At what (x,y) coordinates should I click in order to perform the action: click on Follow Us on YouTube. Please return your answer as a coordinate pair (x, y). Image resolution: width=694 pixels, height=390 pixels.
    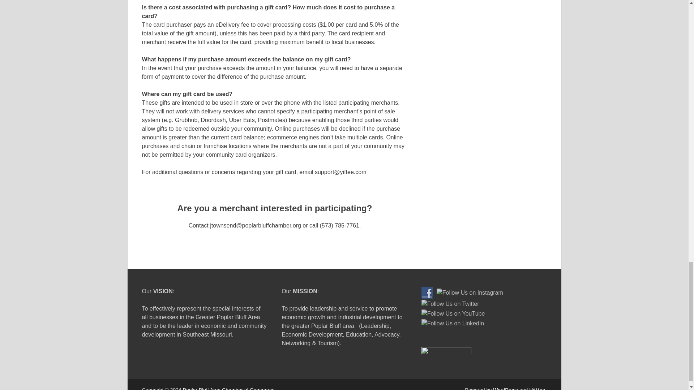
    Looking at the image, I should click on (453, 314).